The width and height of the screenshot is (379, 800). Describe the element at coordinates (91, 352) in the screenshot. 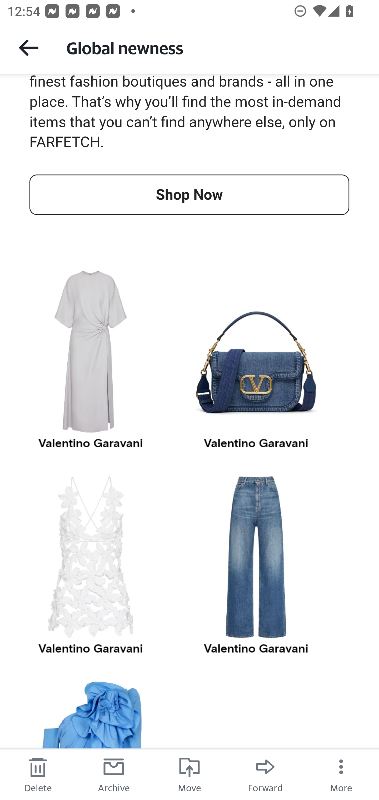

I see `product grid image` at that location.